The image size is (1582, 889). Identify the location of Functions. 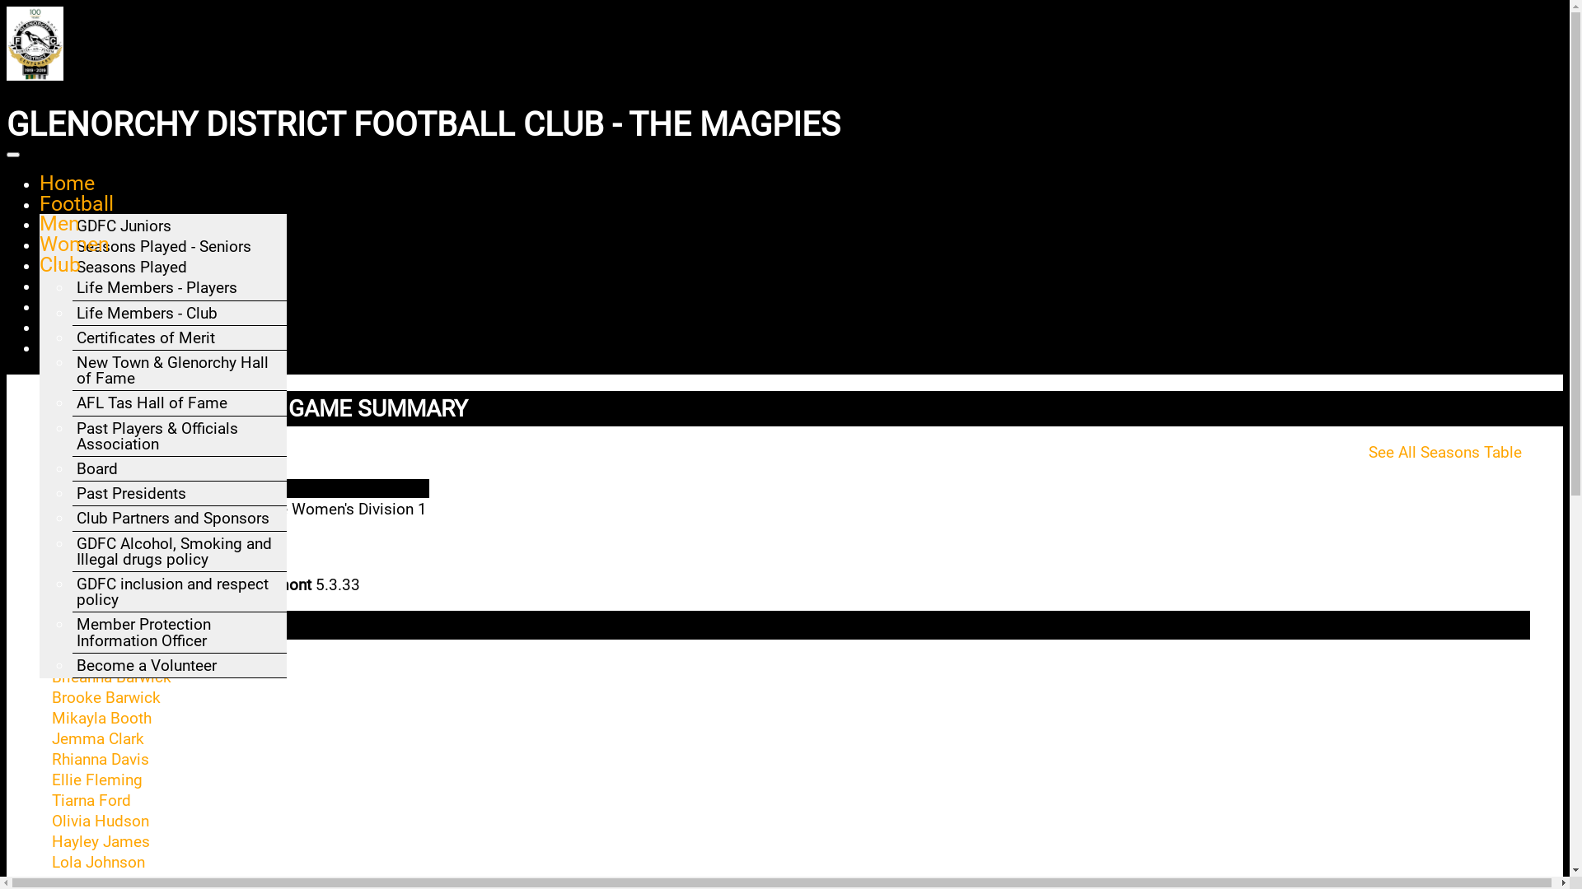
(85, 326).